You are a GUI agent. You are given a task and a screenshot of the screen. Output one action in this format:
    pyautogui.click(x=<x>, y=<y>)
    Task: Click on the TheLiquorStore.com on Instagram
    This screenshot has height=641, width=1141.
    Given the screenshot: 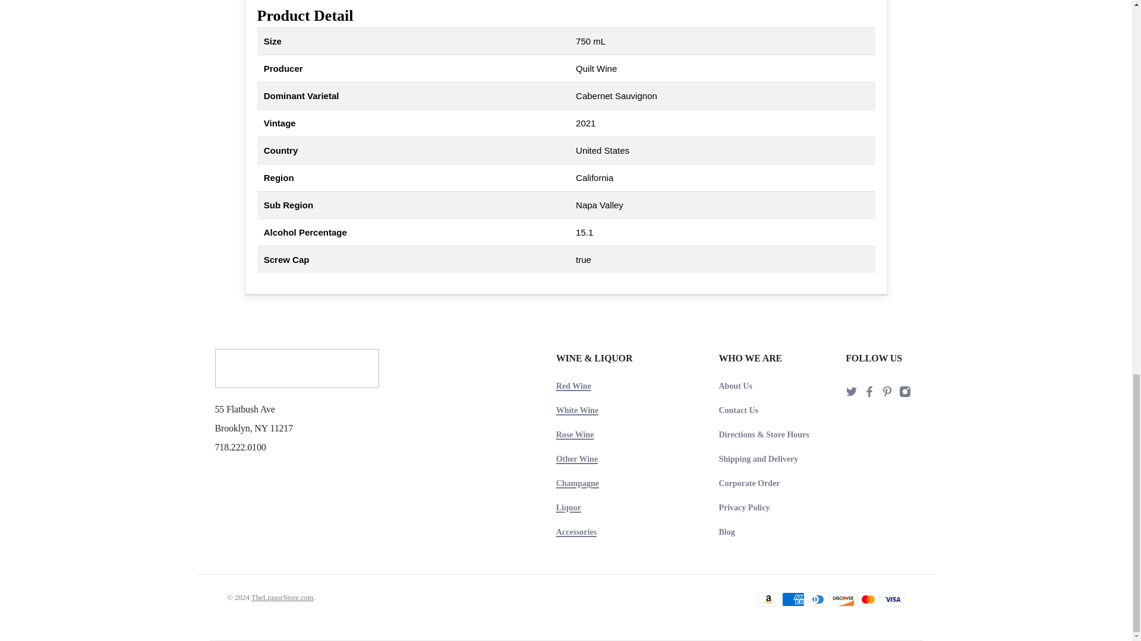 What is the action you would take?
    pyautogui.click(x=904, y=394)
    